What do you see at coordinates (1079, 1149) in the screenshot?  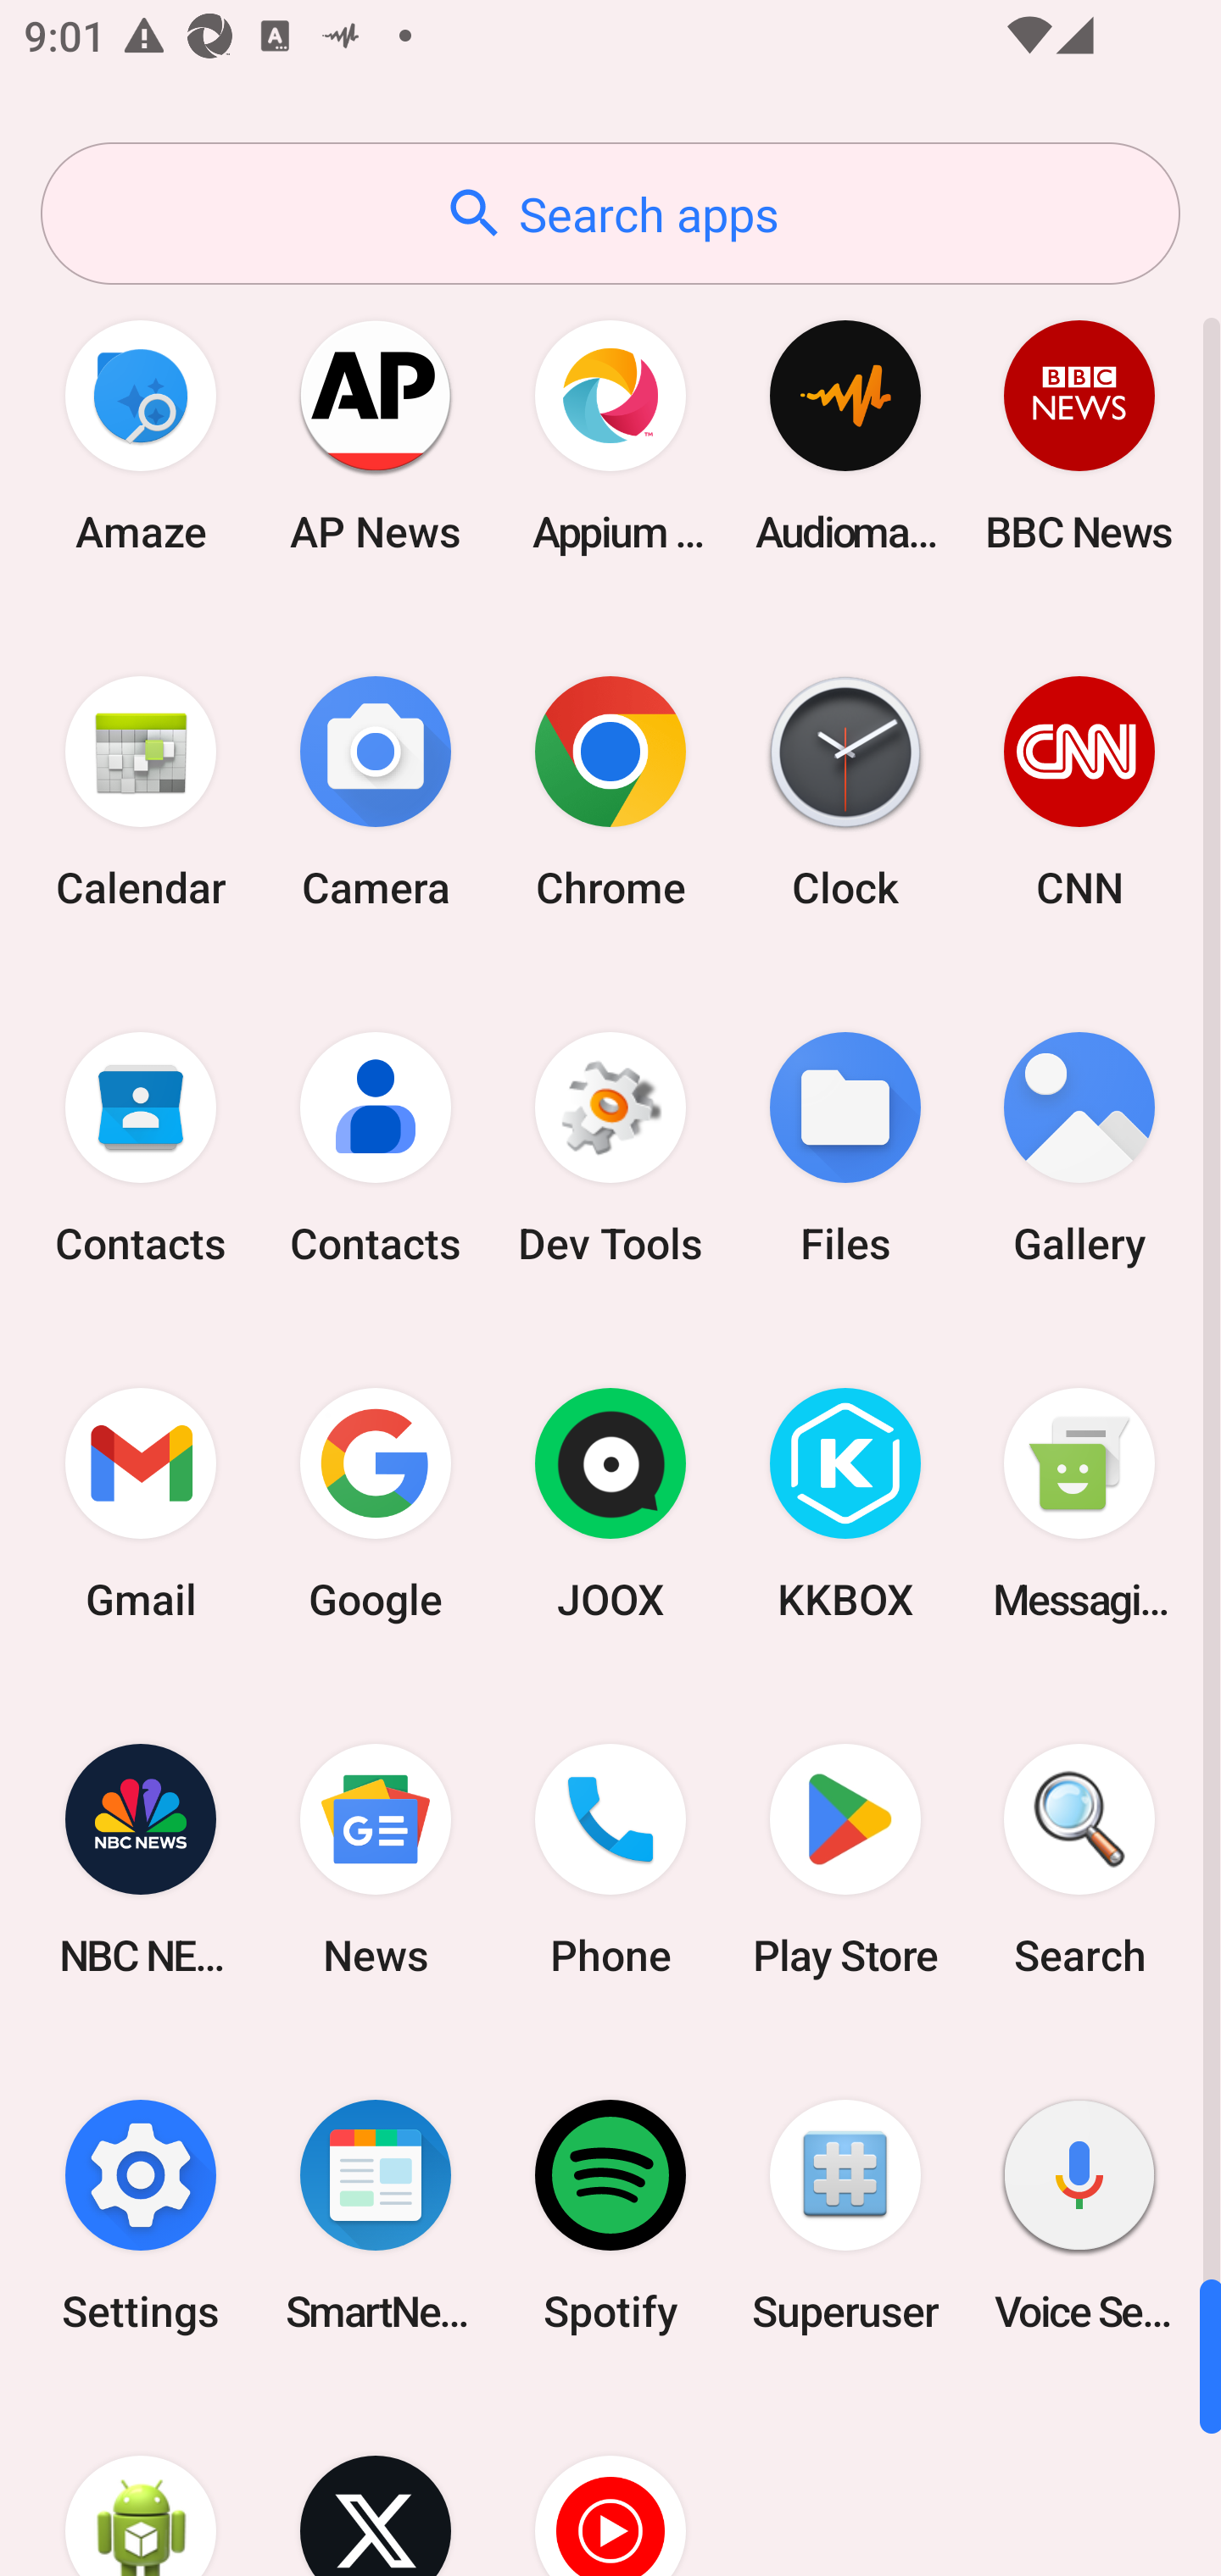 I see `Gallery` at bounding box center [1079, 1149].